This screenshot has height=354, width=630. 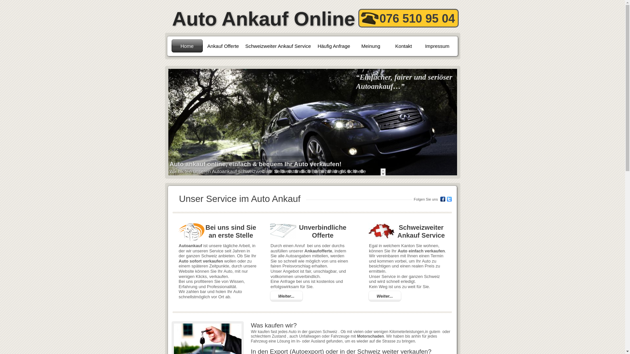 What do you see at coordinates (318, 250) in the screenshot?
I see `Ankaufofferte` at bounding box center [318, 250].